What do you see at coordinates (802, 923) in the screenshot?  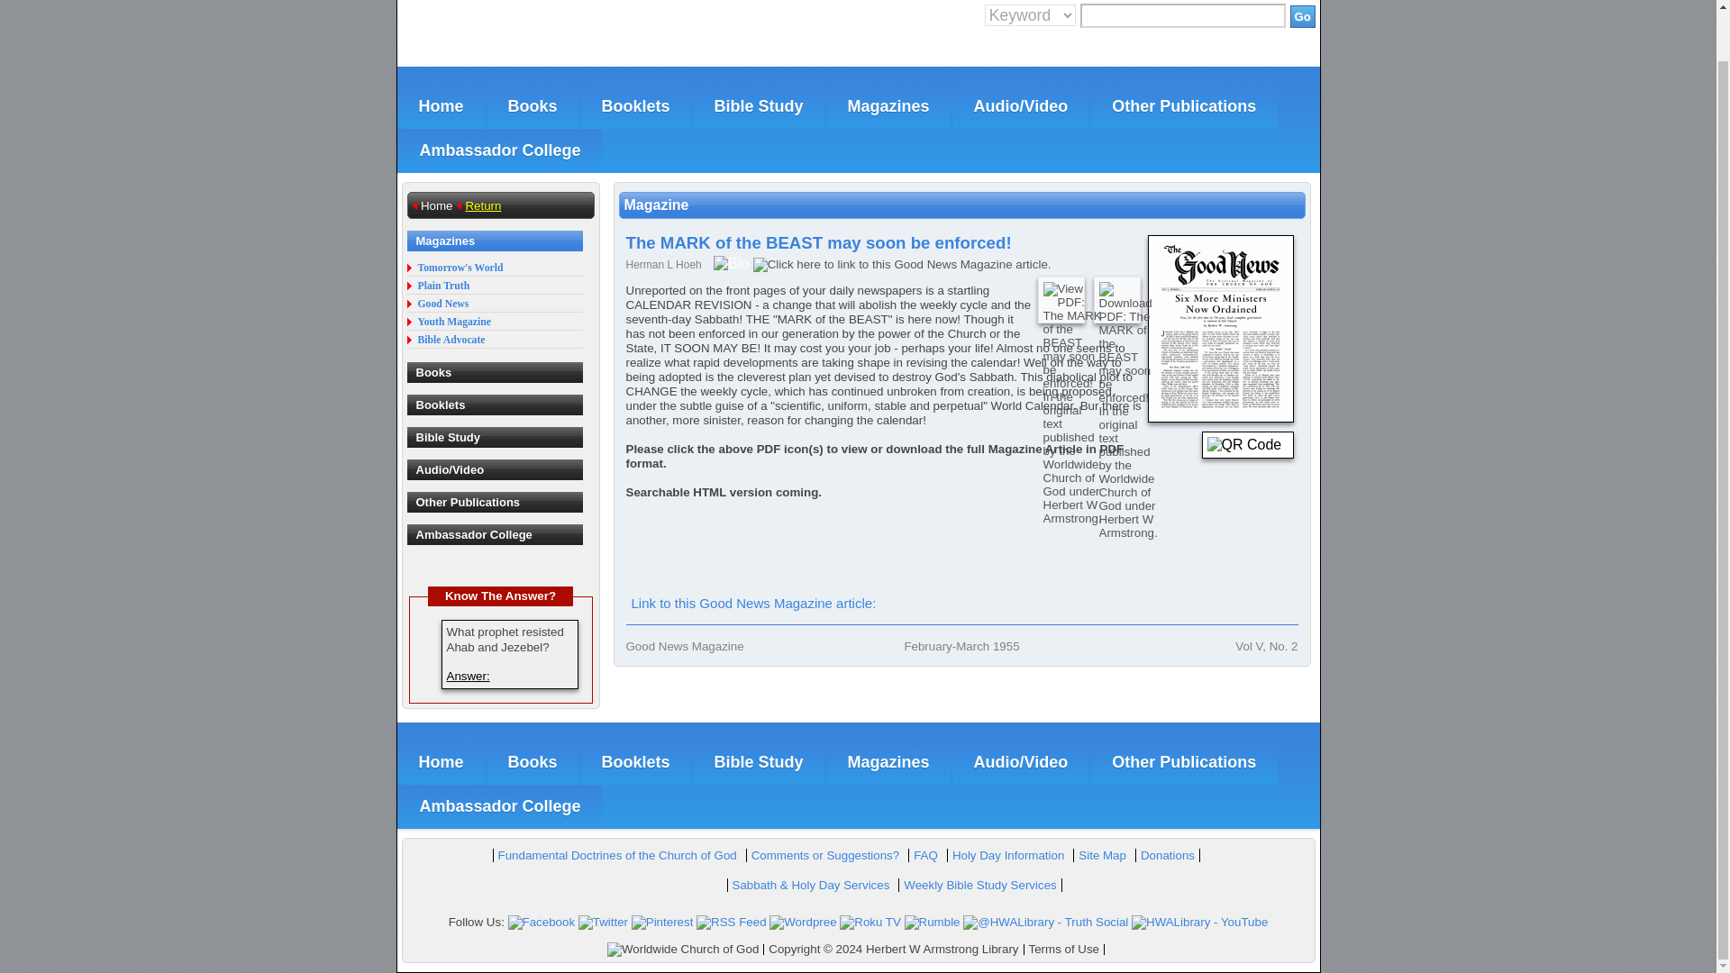 I see `HWALibrary - Wordpress` at bounding box center [802, 923].